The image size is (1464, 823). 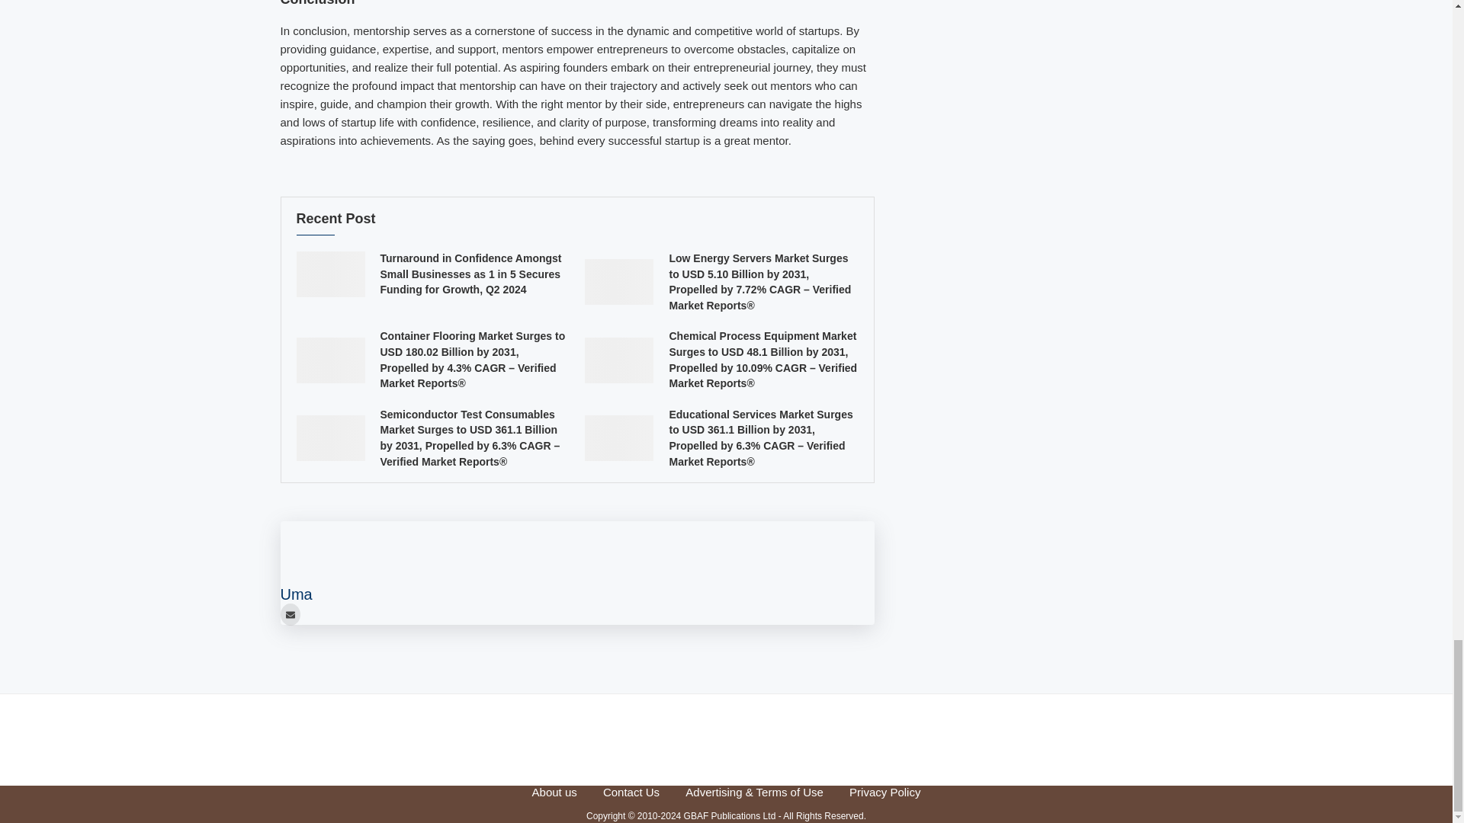 What do you see at coordinates (297, 594) in the screenshot?
I see `Uma` at bounding box center [297, 594].